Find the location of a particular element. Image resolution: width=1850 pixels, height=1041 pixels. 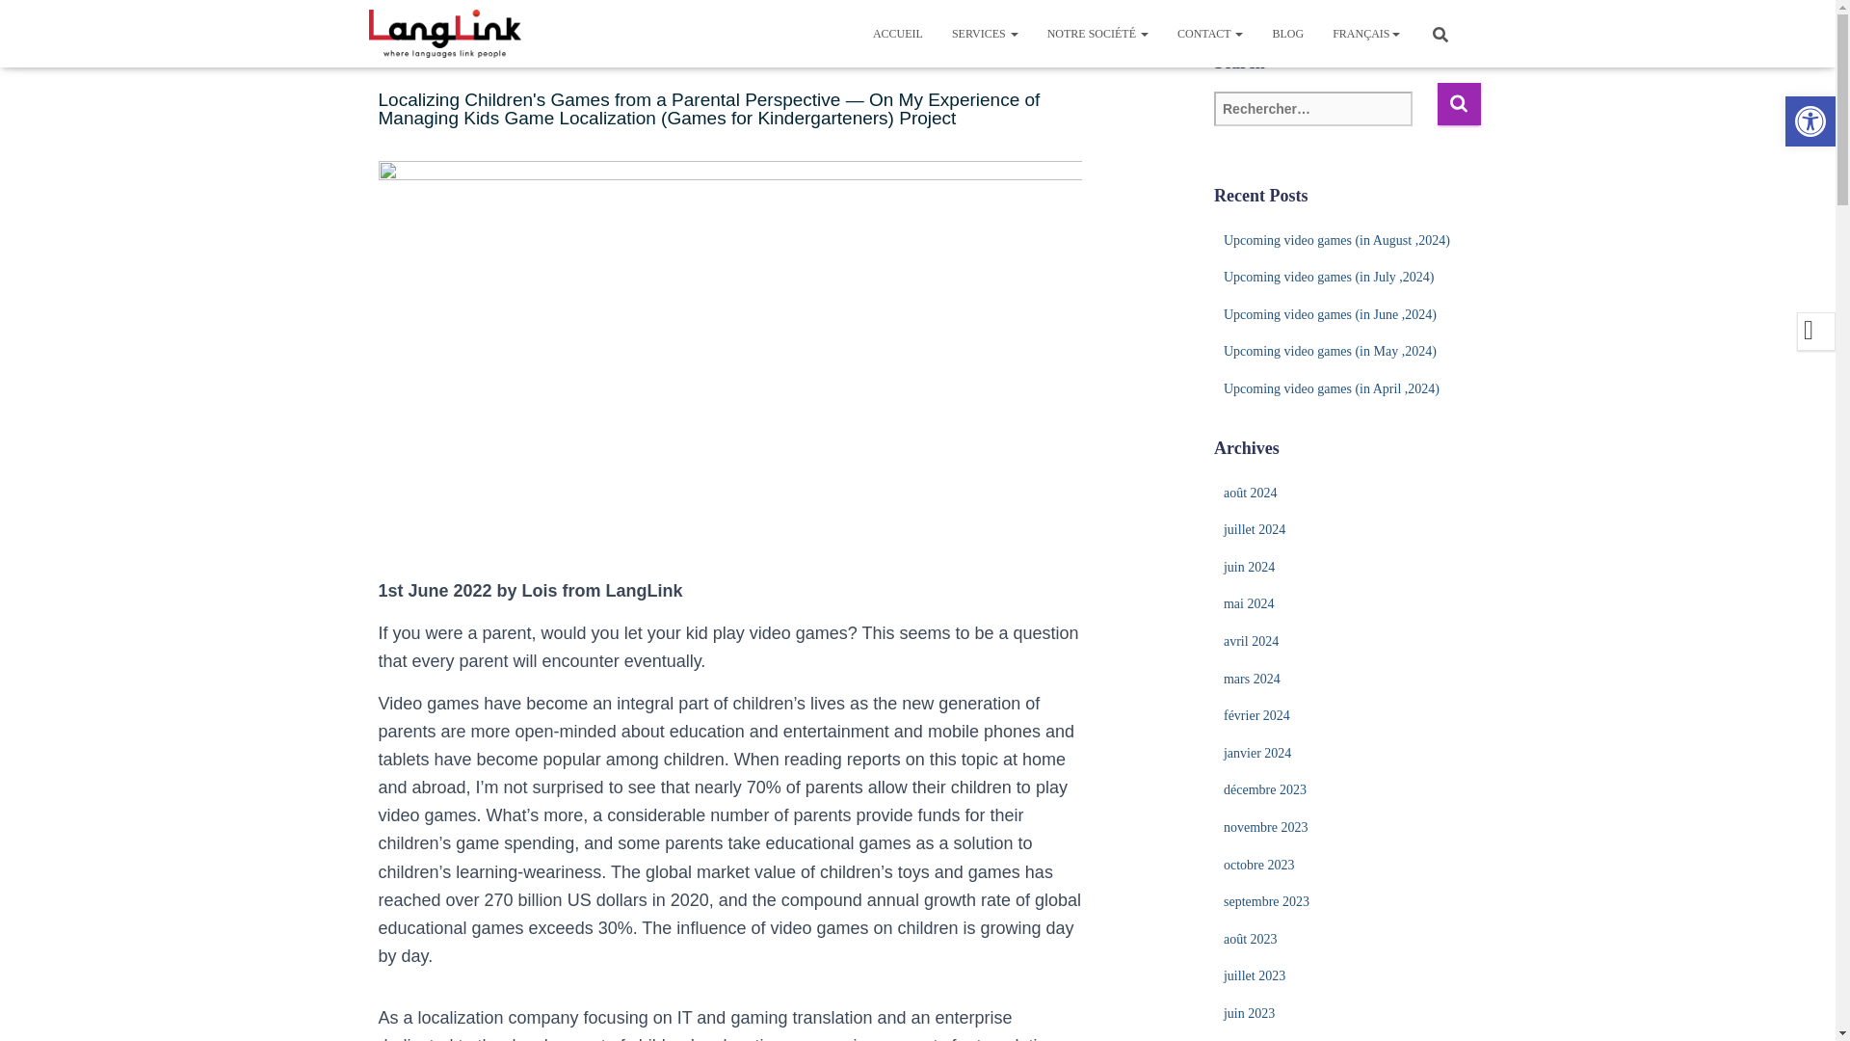

BLOG is located at coordinates (1287, 33).